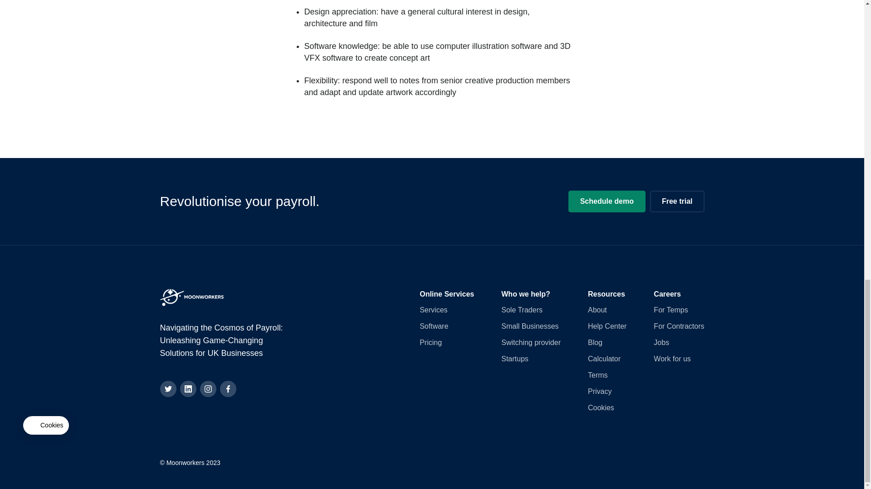 The width and height of the screenshot is (871, 489). I want to click on Switching provider, so click(531, 342).